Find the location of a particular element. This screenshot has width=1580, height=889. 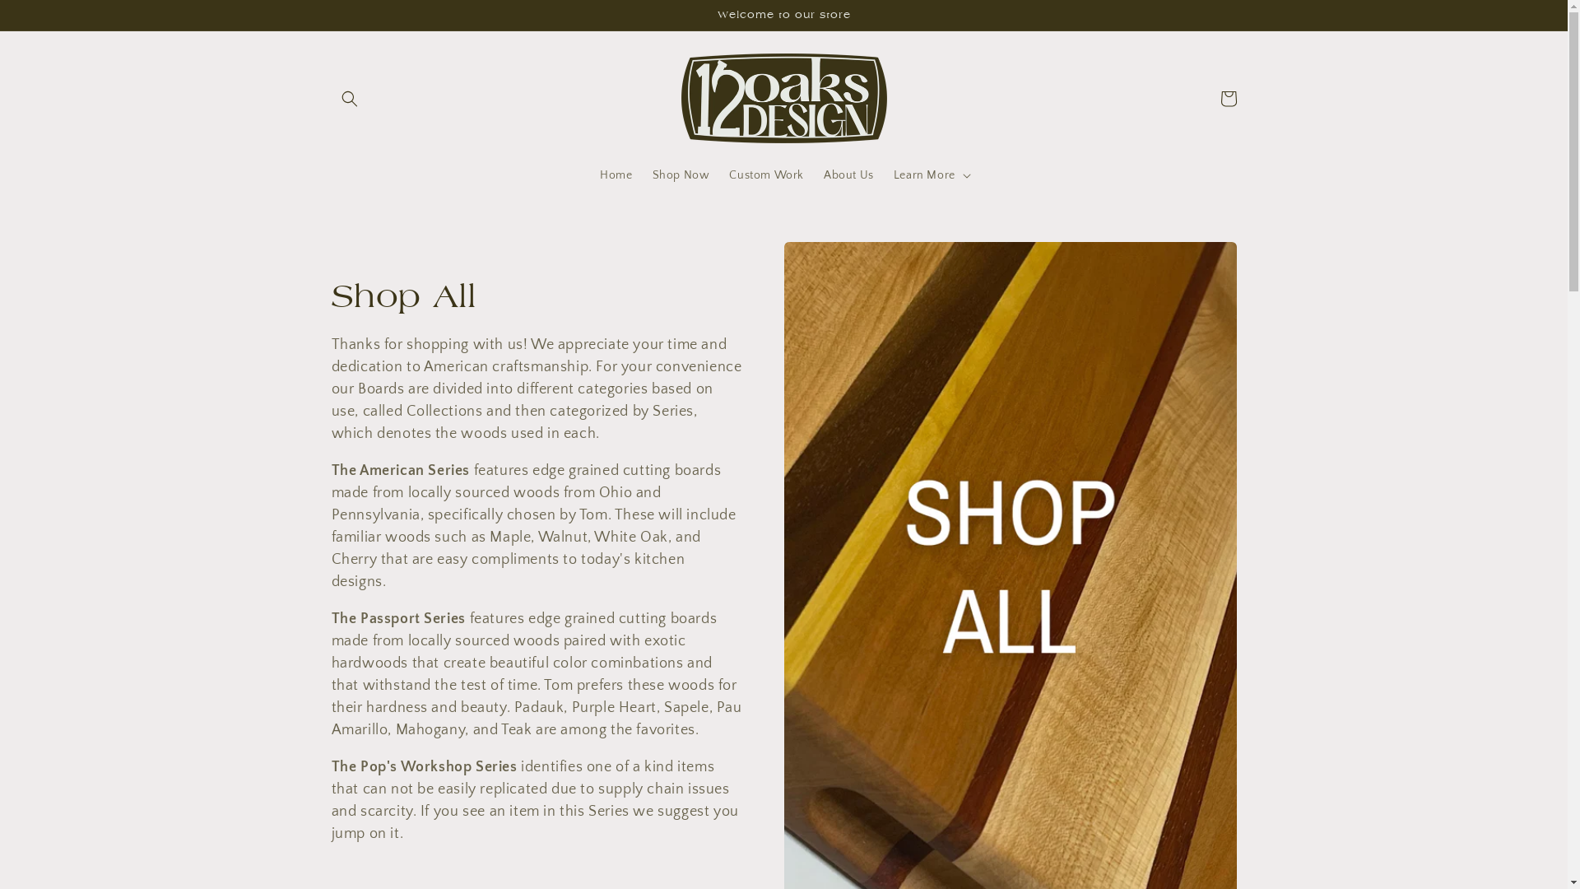

Custom Work is located at coordinates (767, 175).